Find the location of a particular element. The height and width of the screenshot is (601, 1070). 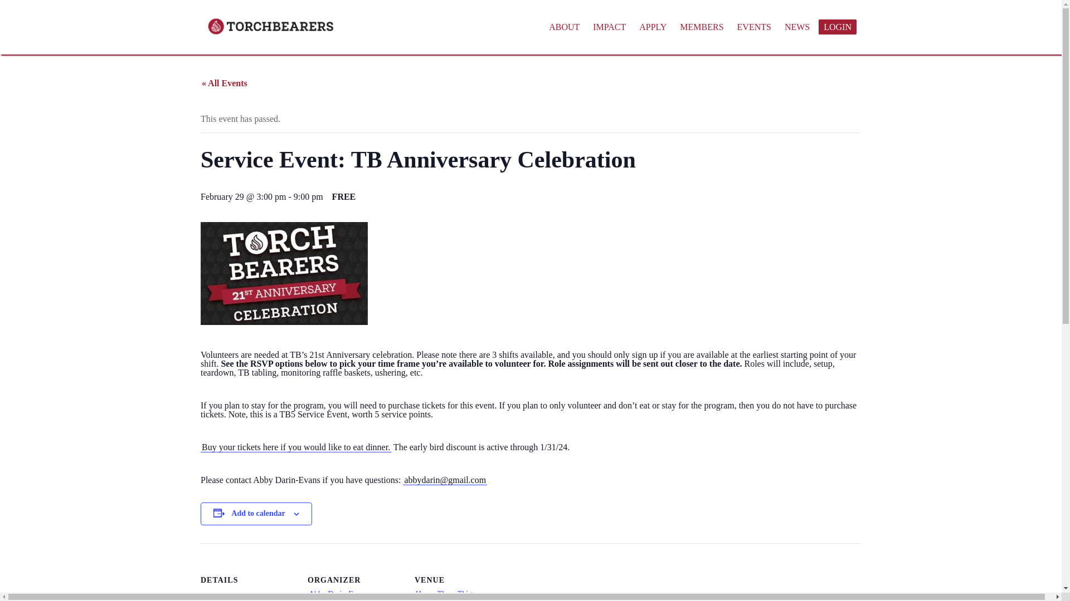

MEMBERS is located at coordinates (701, 27).